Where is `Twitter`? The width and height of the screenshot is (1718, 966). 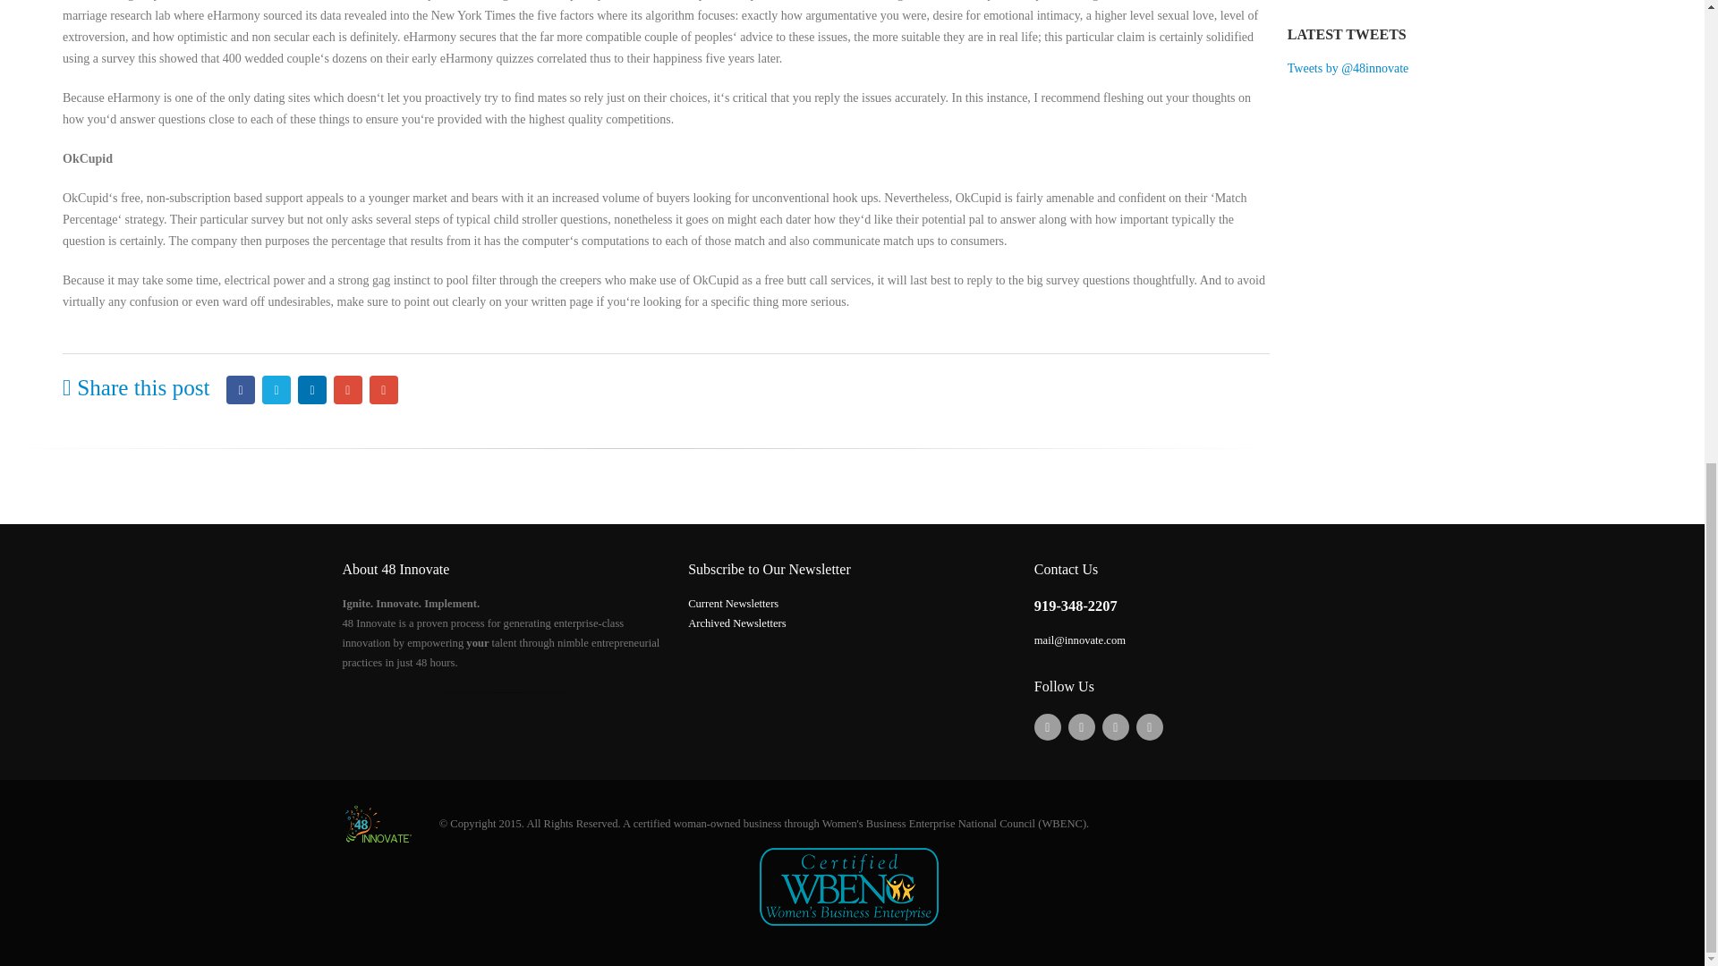
Twitter is located at coordinates (276, 390).